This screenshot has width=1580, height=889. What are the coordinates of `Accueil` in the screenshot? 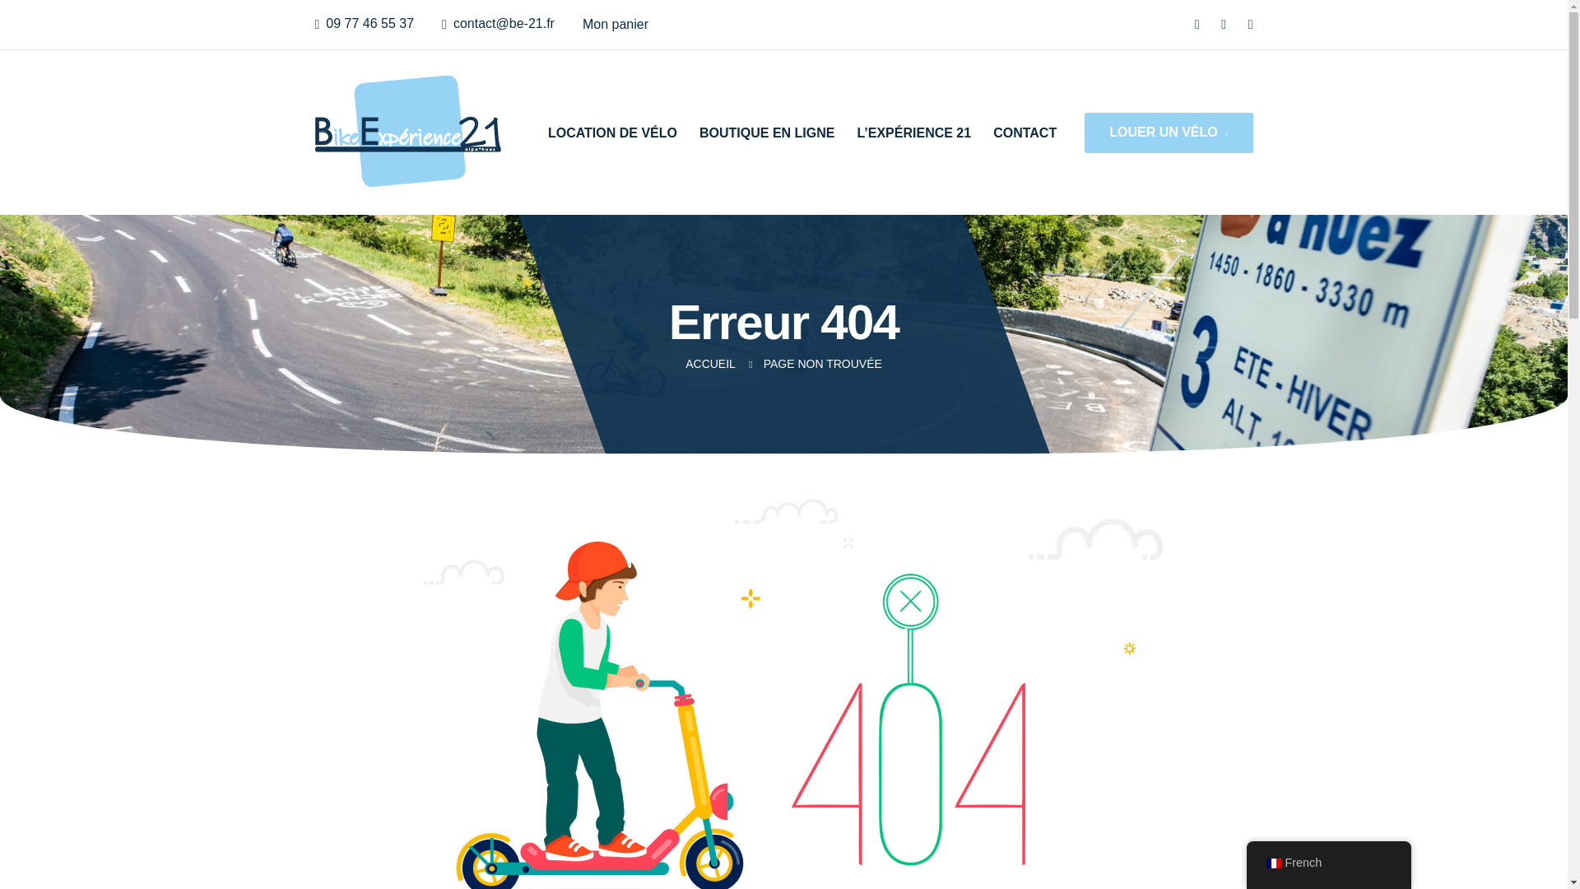 It's located at (709, 364).